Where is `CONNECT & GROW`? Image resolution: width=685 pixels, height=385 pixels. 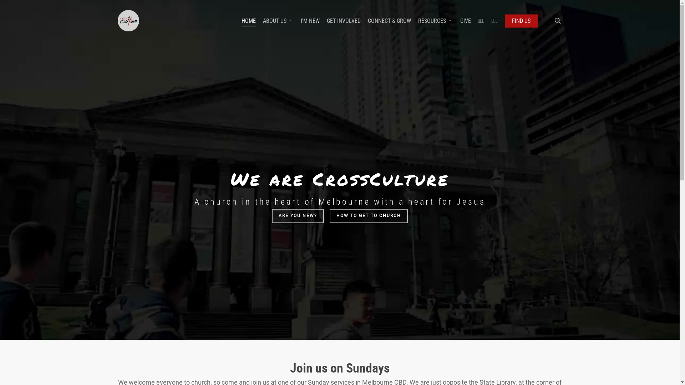 CONNECT & GROW is located at coordinates (390, 21).